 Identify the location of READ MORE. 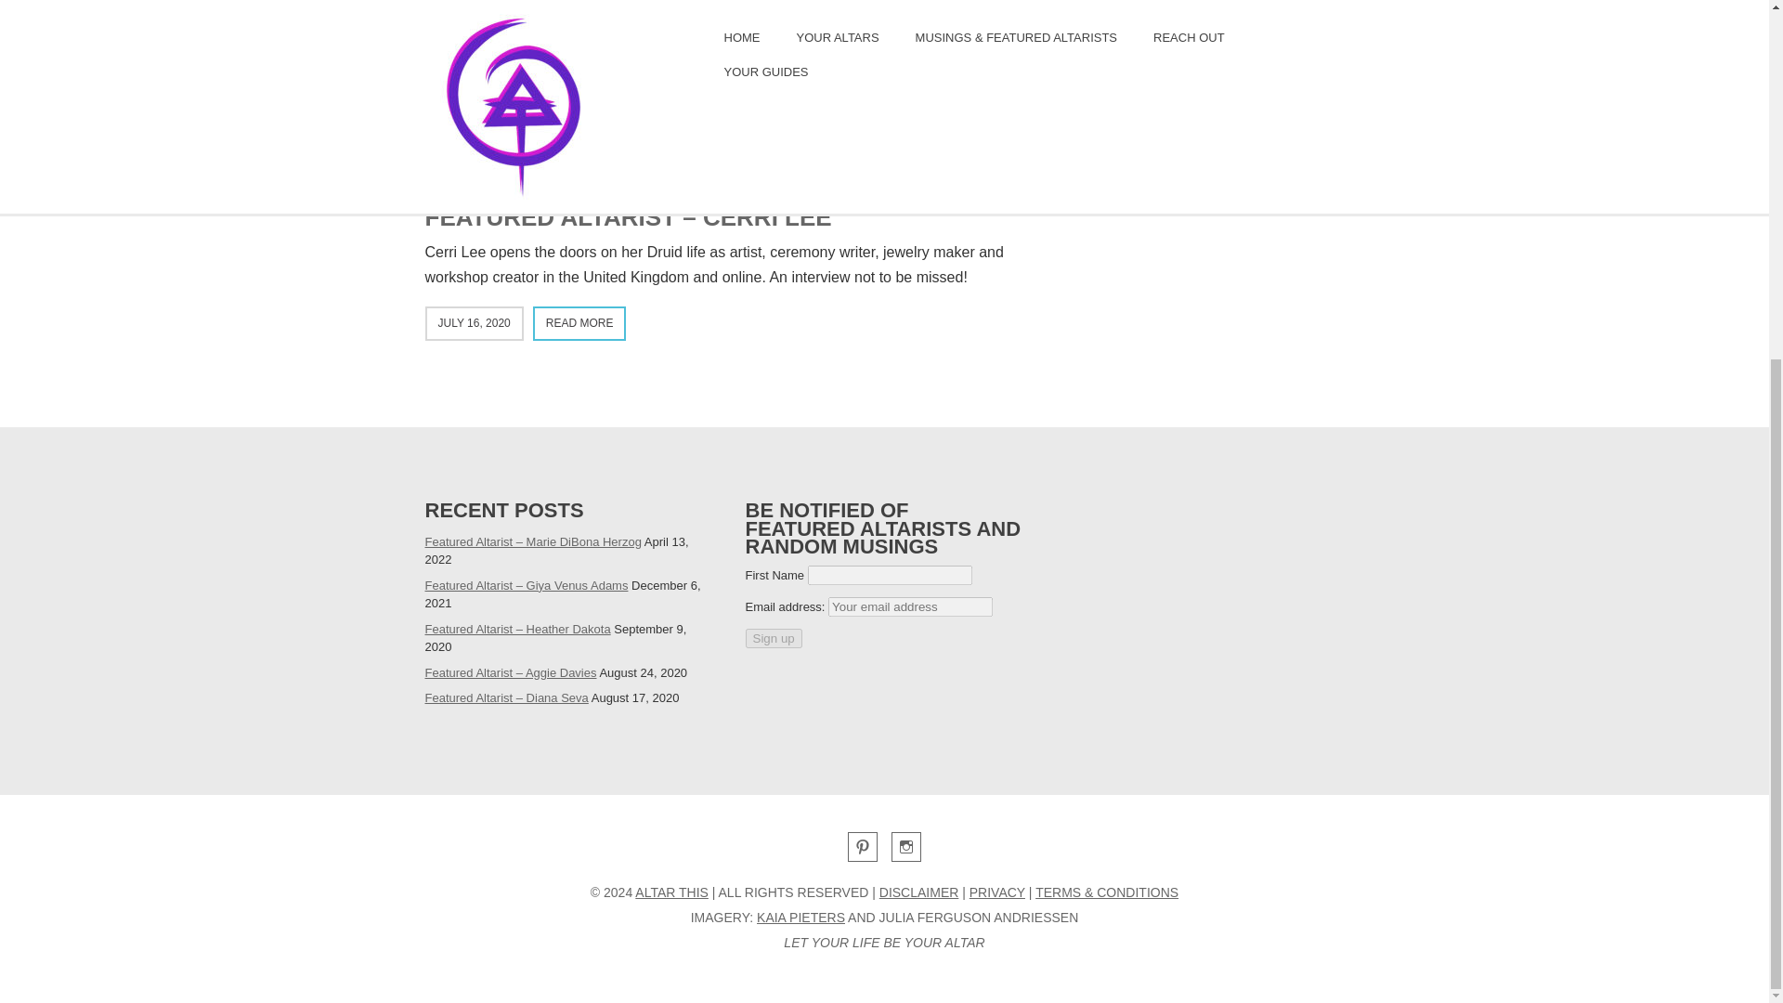
(579, 323).